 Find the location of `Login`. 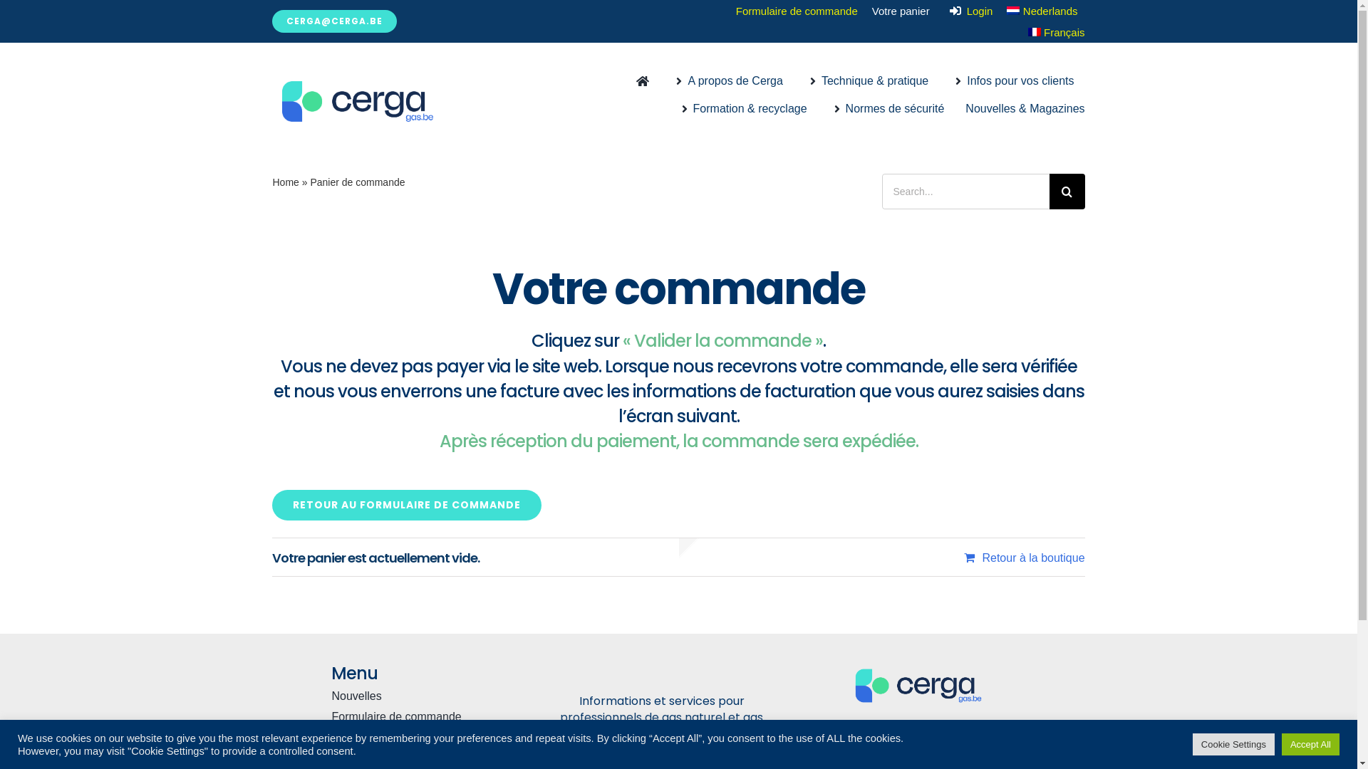

Login is located at coordinates (969, 11).